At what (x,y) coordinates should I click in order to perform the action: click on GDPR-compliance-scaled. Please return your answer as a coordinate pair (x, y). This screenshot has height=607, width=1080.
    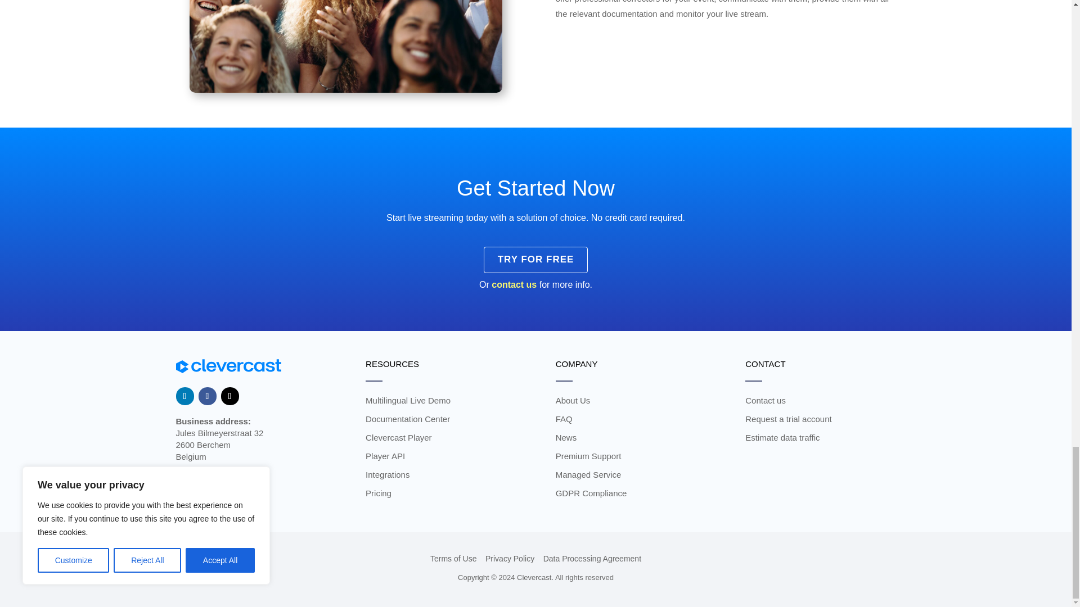
    Looking at the image, I should click on (345, 46).